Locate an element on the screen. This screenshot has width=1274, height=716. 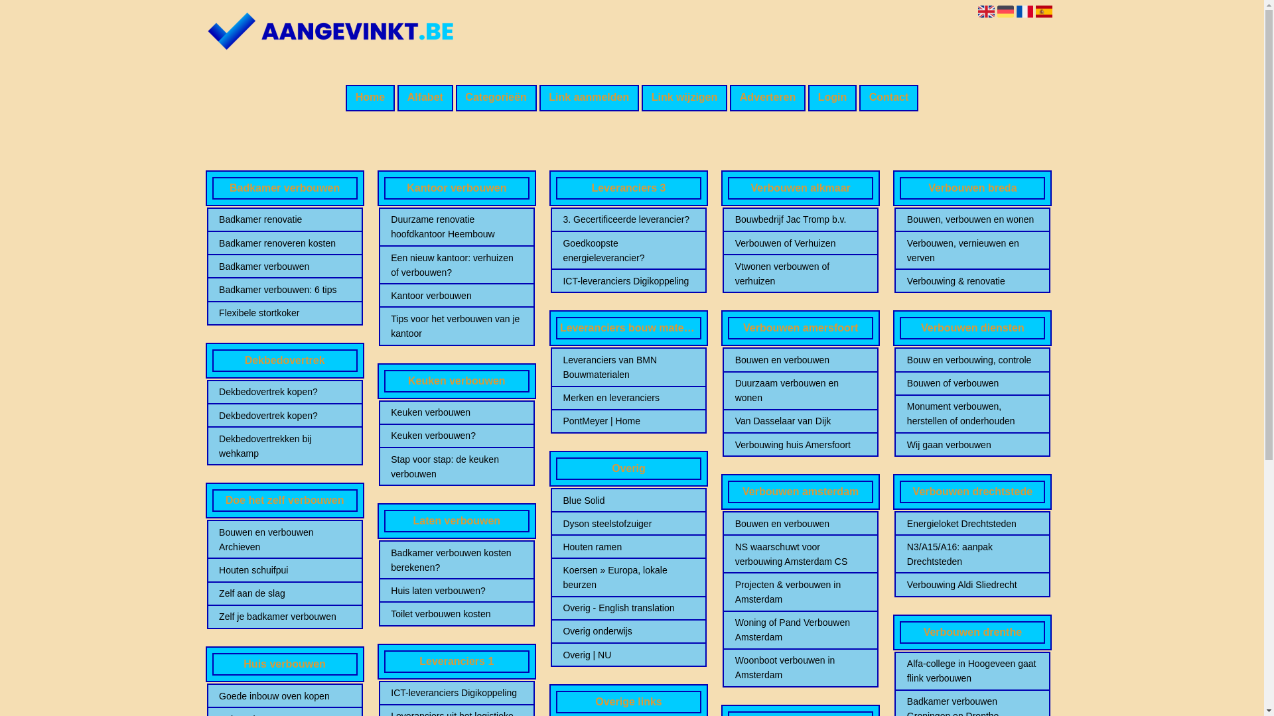
Huis laten verbouwen? is located at coordinates (457, 591).